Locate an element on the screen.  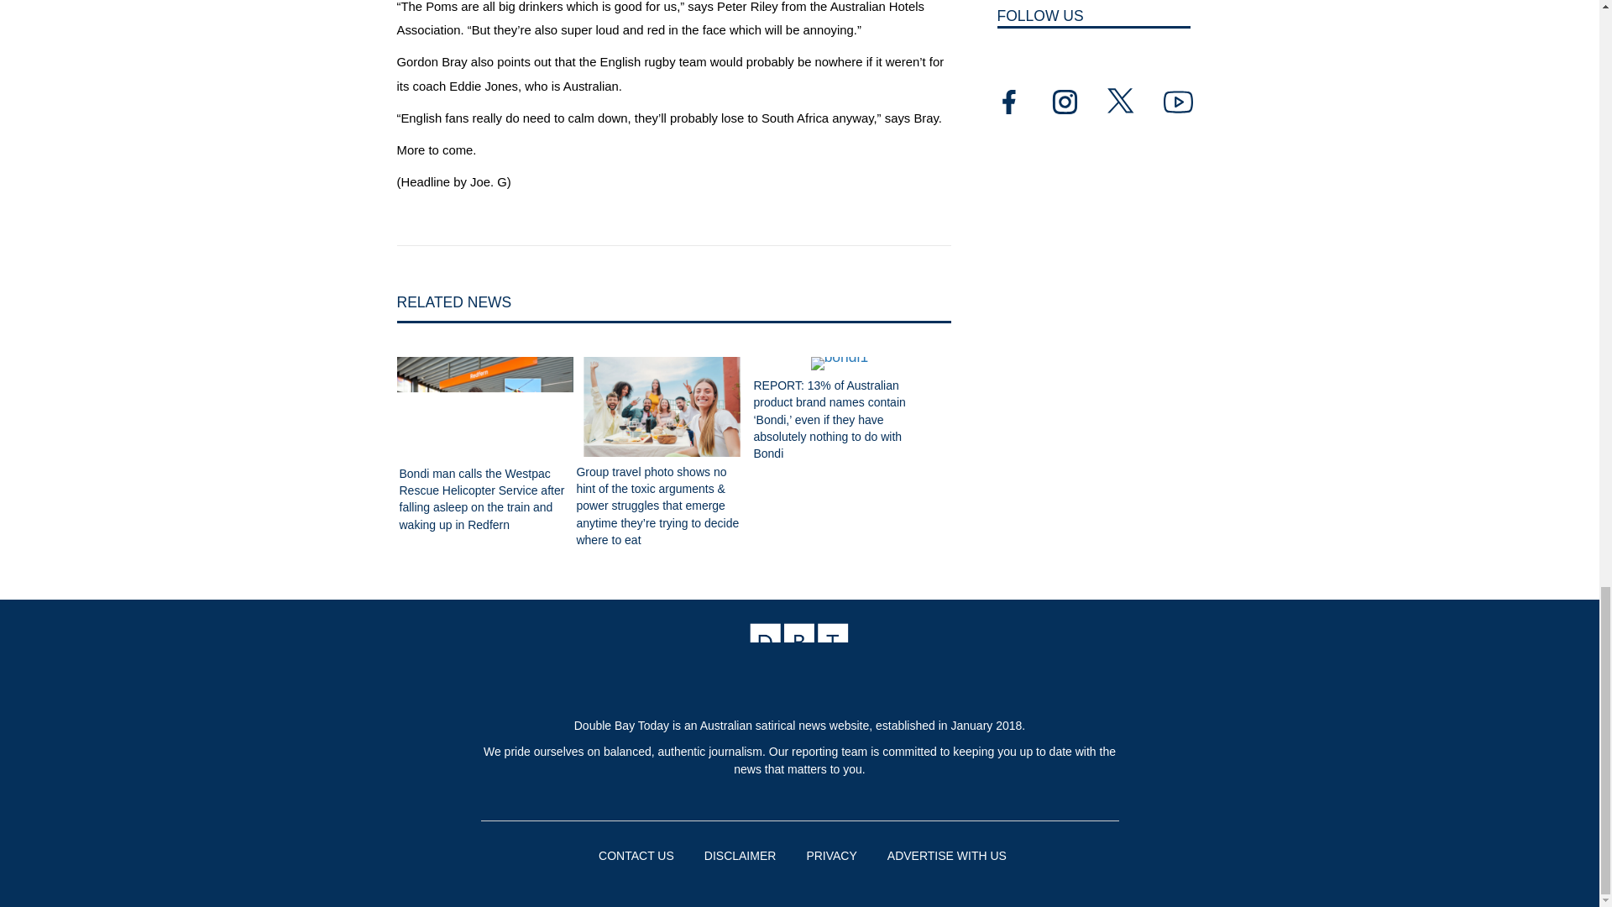
Logo-retina is located at coordinates (799, 658).